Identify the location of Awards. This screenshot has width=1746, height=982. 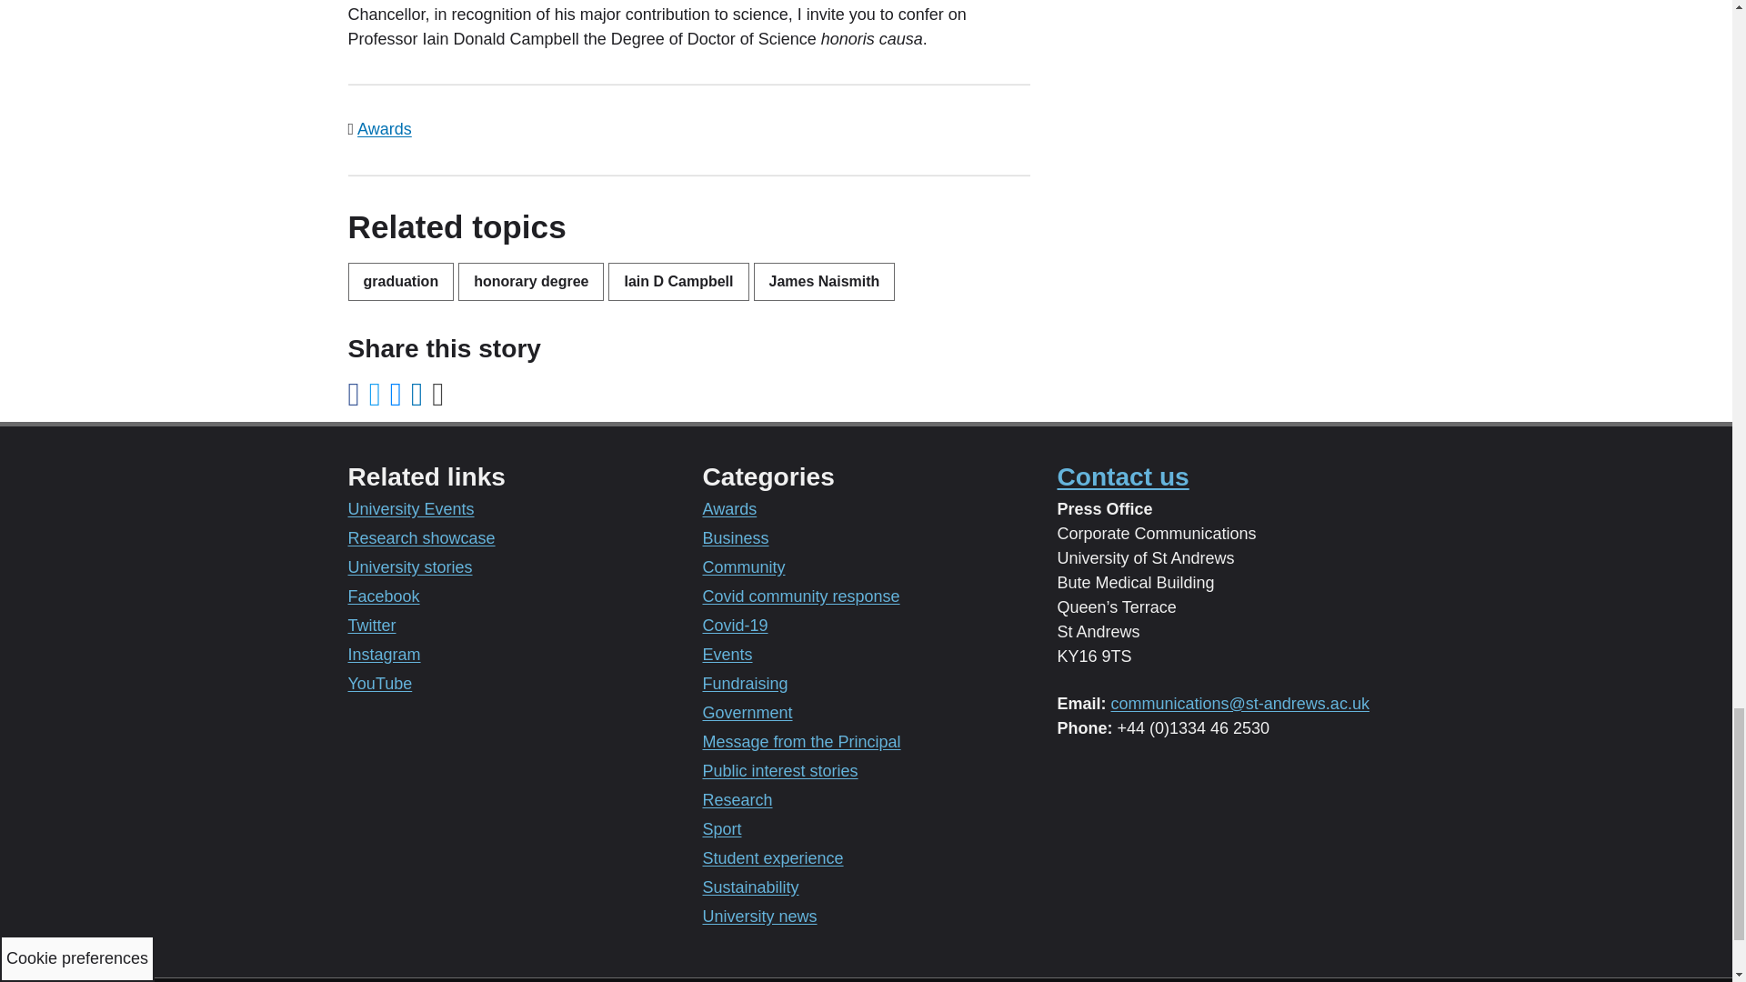
(385, 129).